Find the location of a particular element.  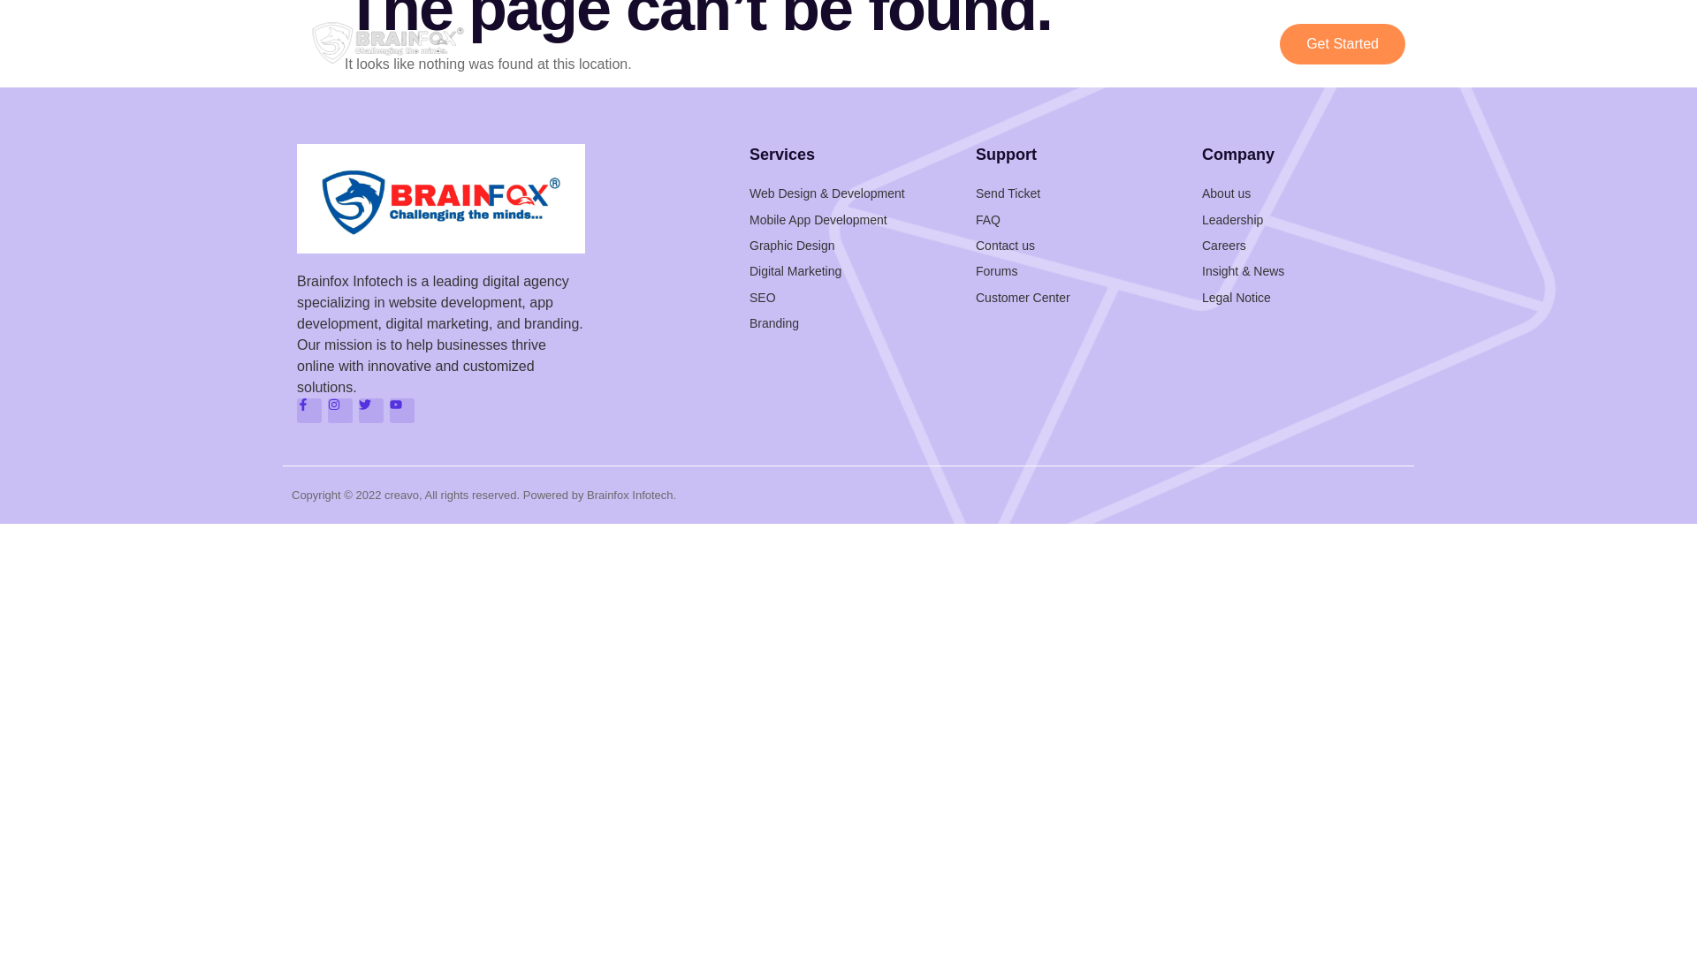

Leadership is located at coordinates (1301, 219).